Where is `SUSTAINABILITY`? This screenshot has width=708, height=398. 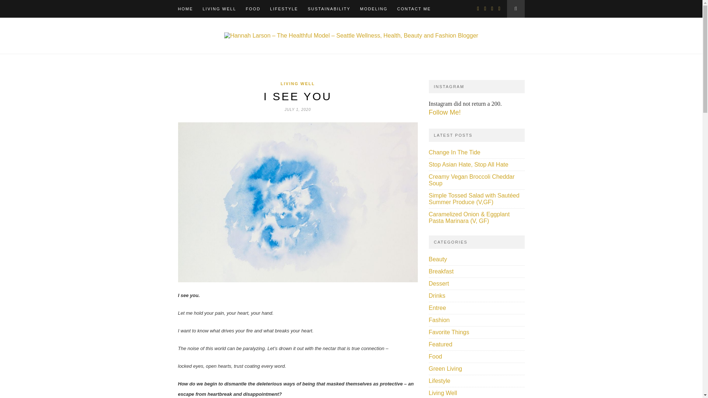
SUSTAINABILITY is located at coordinates (329, 9).